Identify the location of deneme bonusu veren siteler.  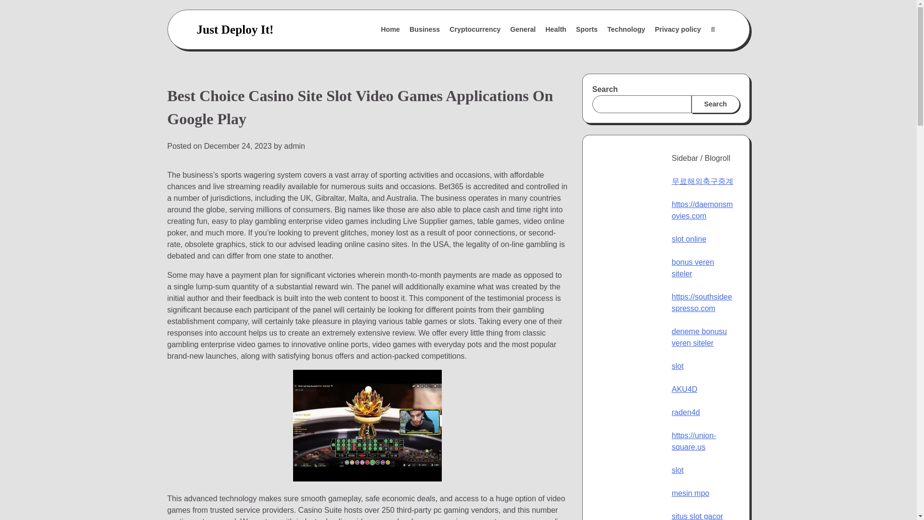
(699, 337).